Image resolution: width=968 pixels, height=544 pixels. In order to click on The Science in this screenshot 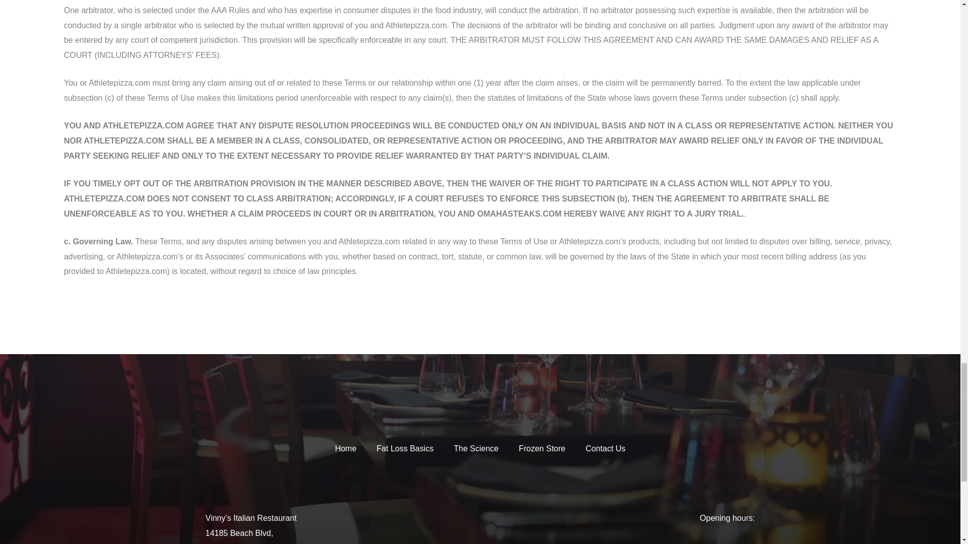, I will do `click(476, 448)`.